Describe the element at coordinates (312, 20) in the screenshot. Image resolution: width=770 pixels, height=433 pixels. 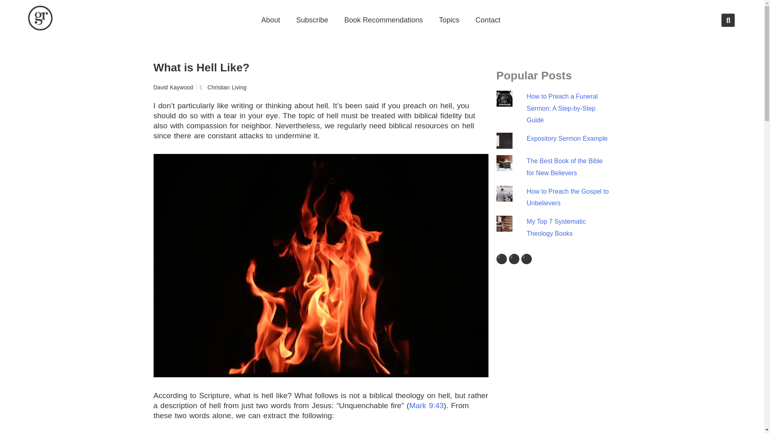
I see `Subscribe` at that location.